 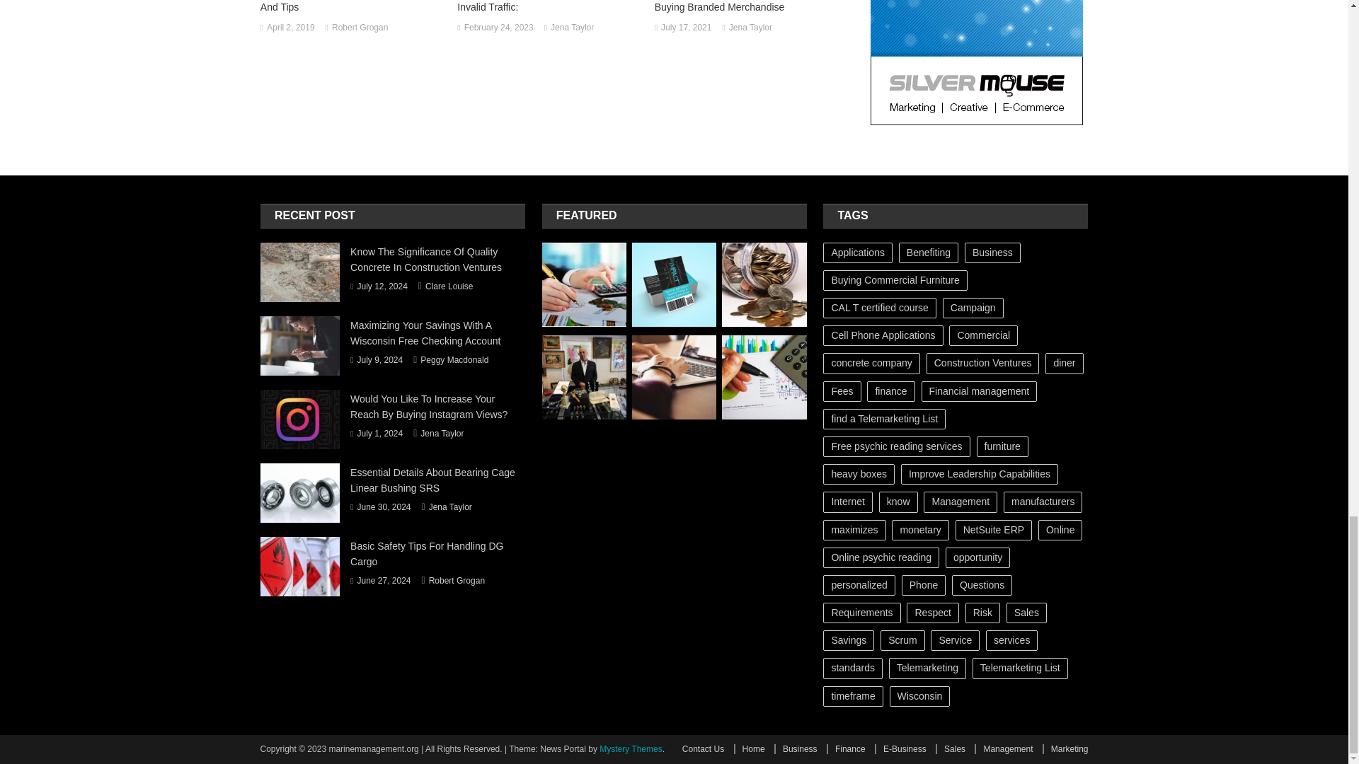 What do you see at coordinates (290, 28) in the screenshot?
I see `April 2, 2019` at bounding box center [290, 28].